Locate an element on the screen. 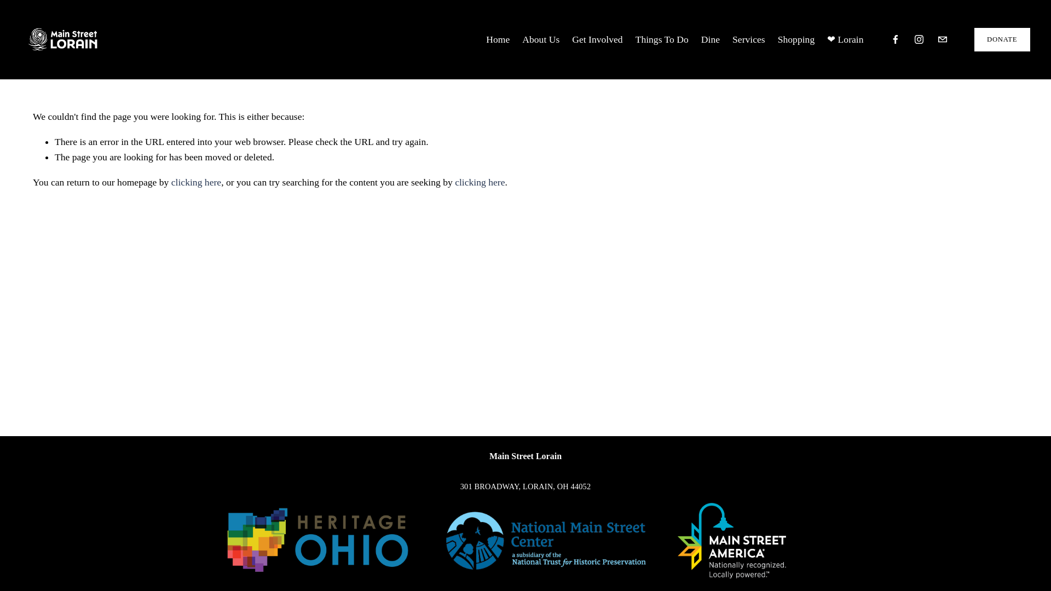 The height and width of the screenshot is (591, 1051). Things To Do is located at coordinates (662, 39).